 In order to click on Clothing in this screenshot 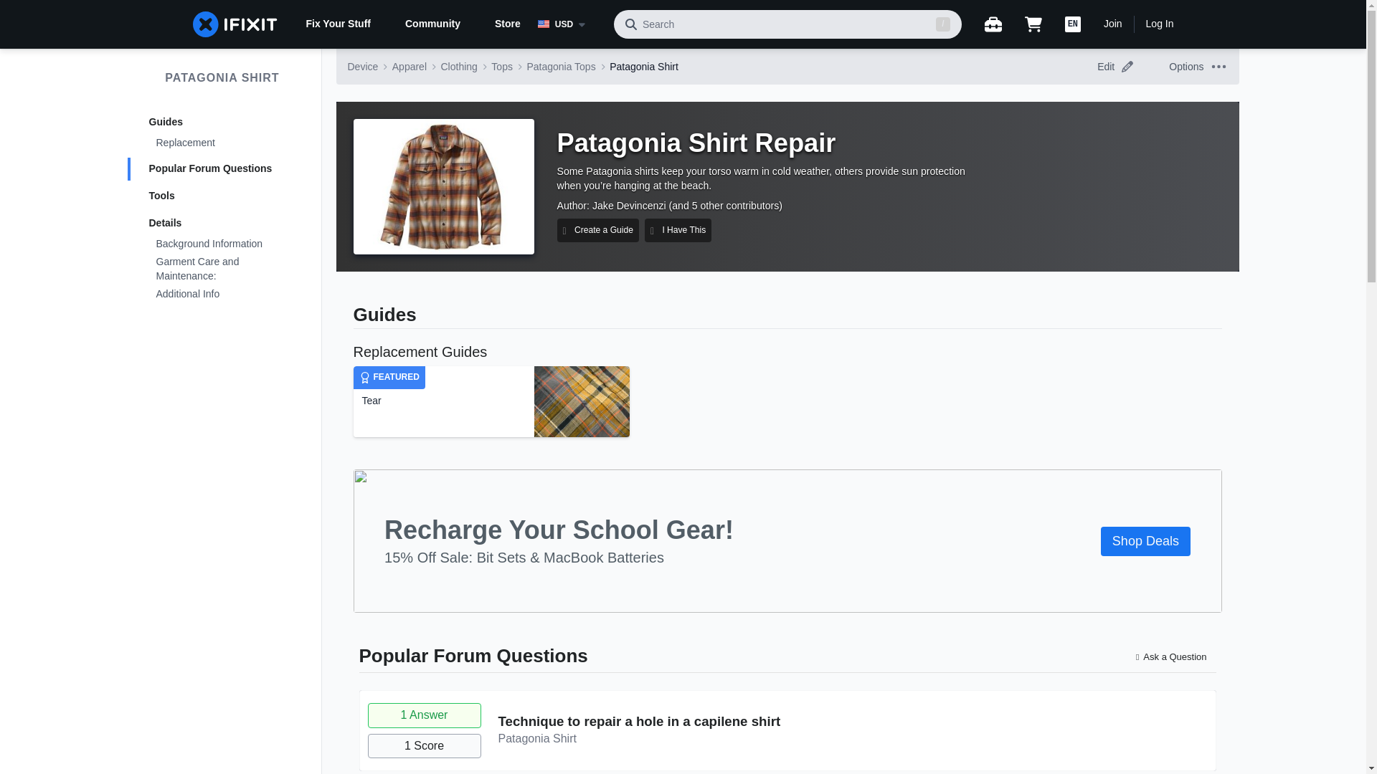, I will do `click(458, 66)`.